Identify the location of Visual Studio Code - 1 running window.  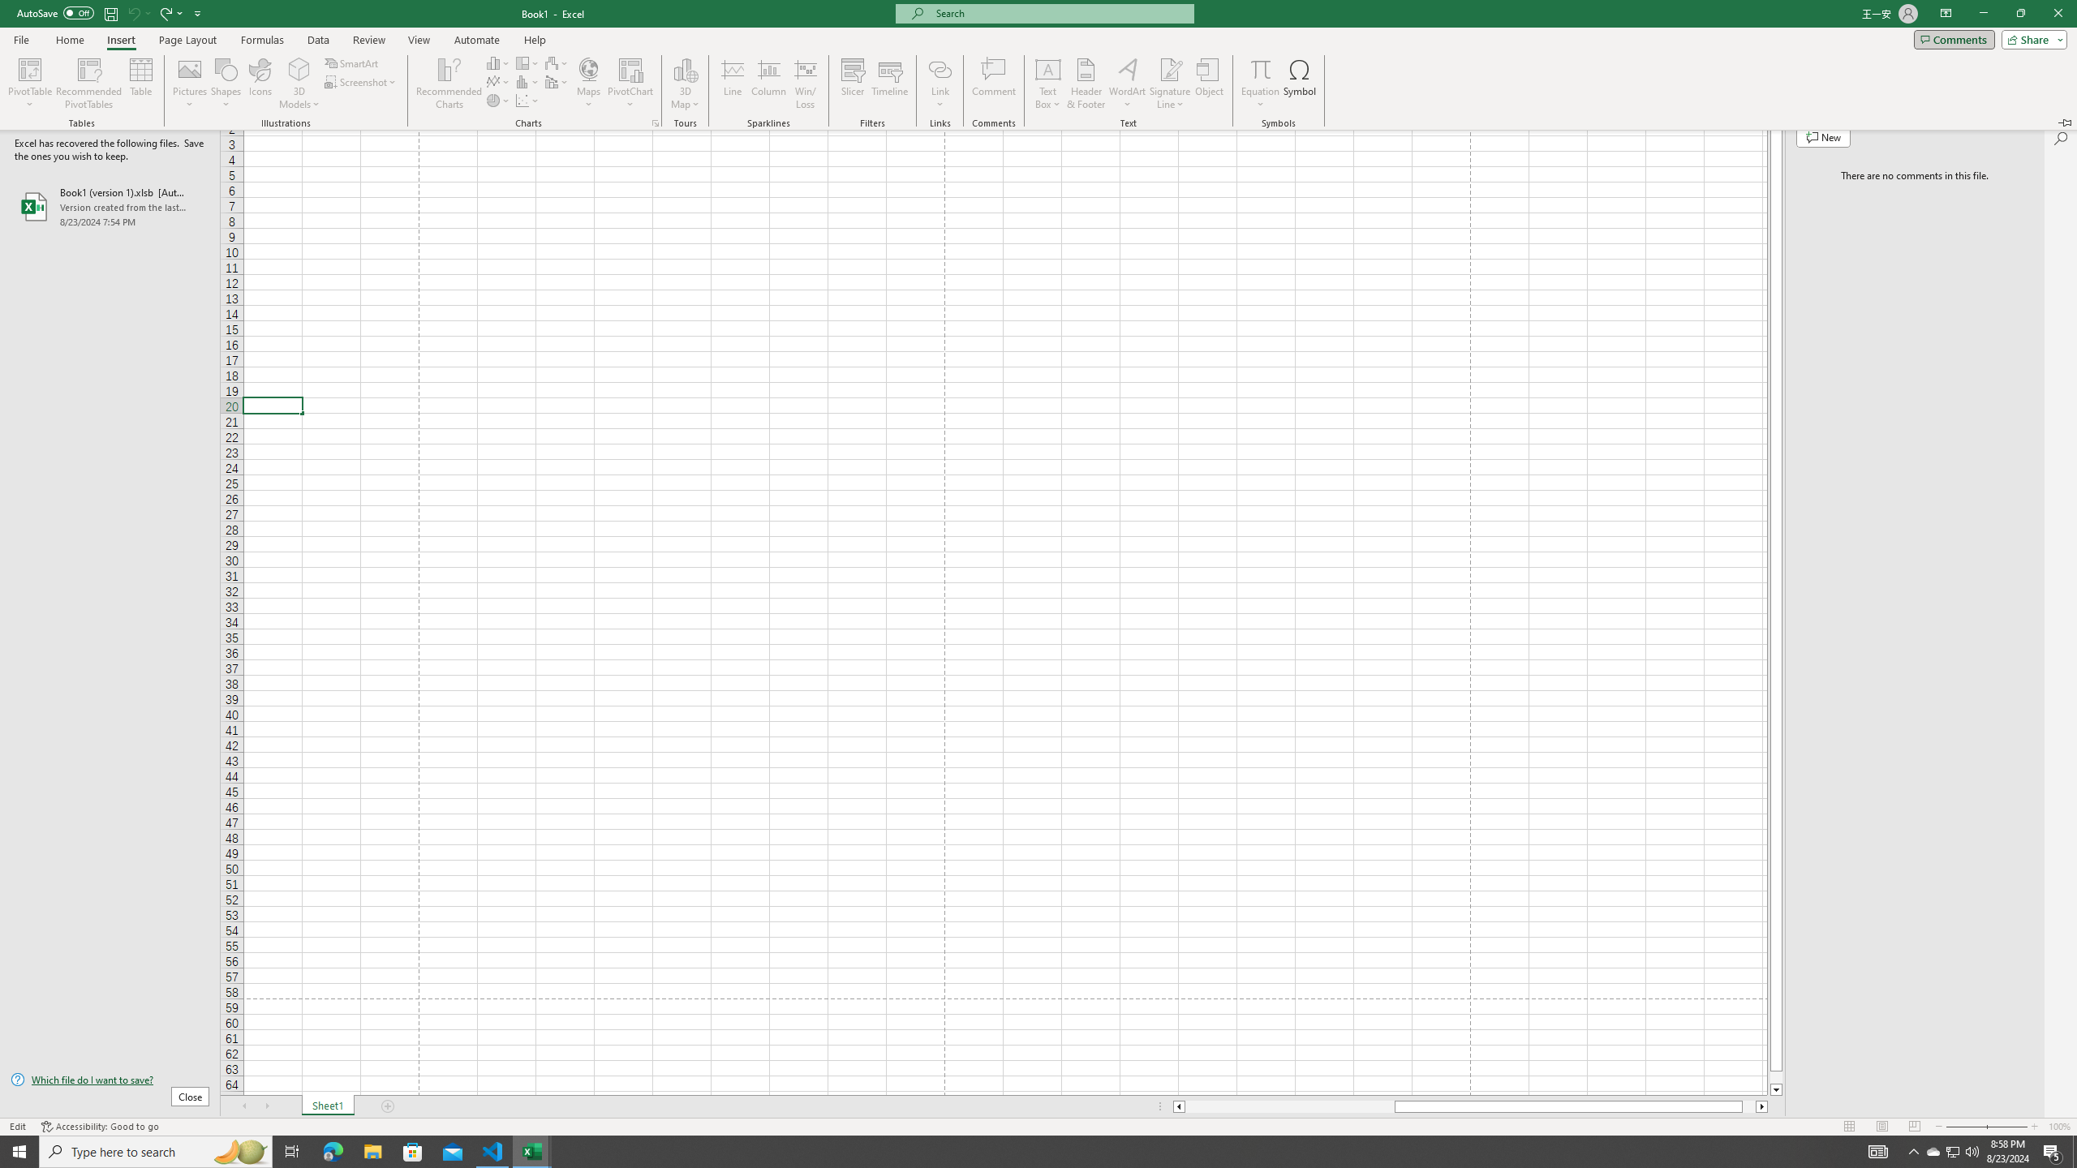
(493, 1152).